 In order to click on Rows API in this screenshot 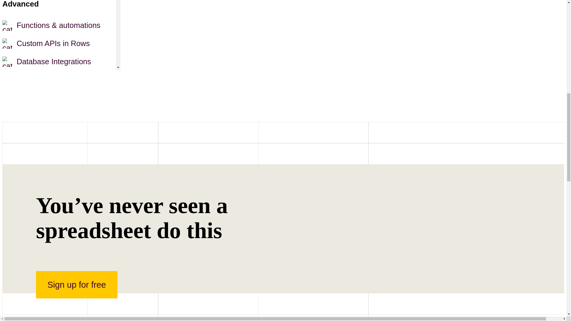, I will do `click(59, 98)`.